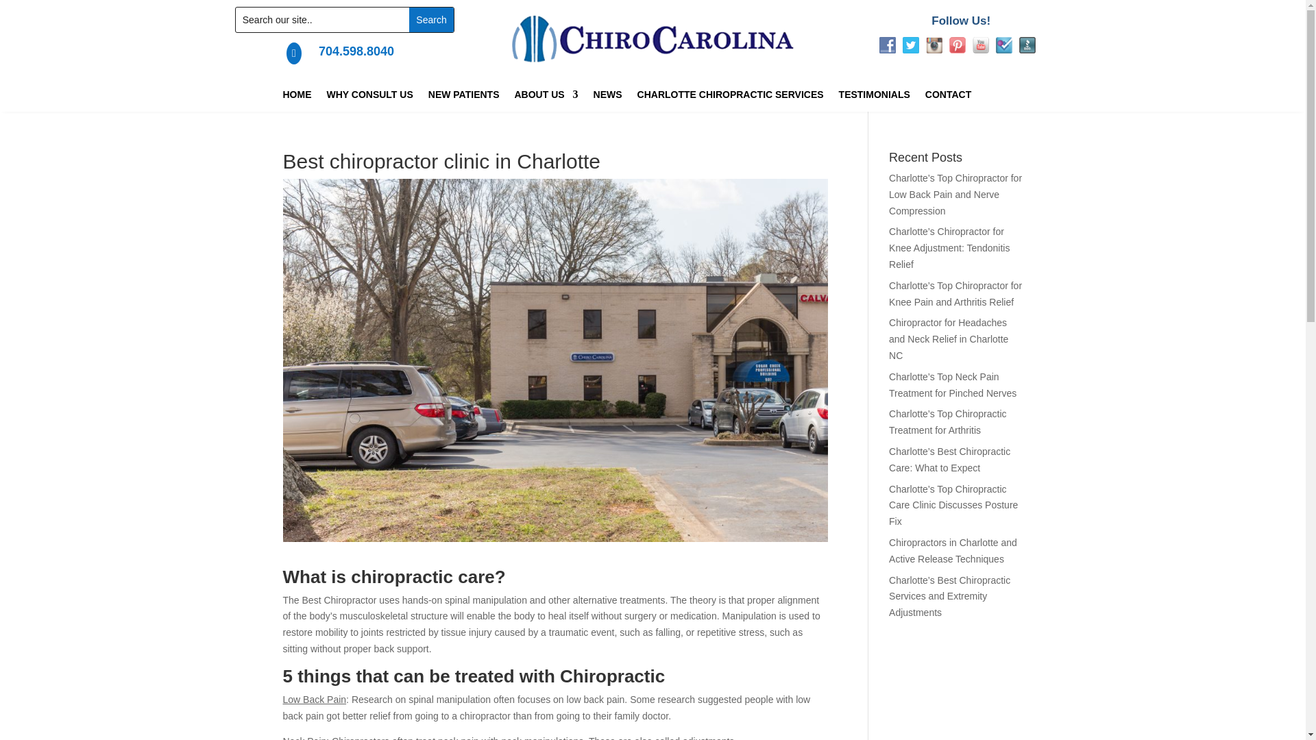 The width and height of the screenshot is (1316, 740). What do you see at coordinates (730, 97) in the screenshot?
I see `CHARLOTTE CHIROPRACTIC SERVICES` at bounding box center [730, 97].